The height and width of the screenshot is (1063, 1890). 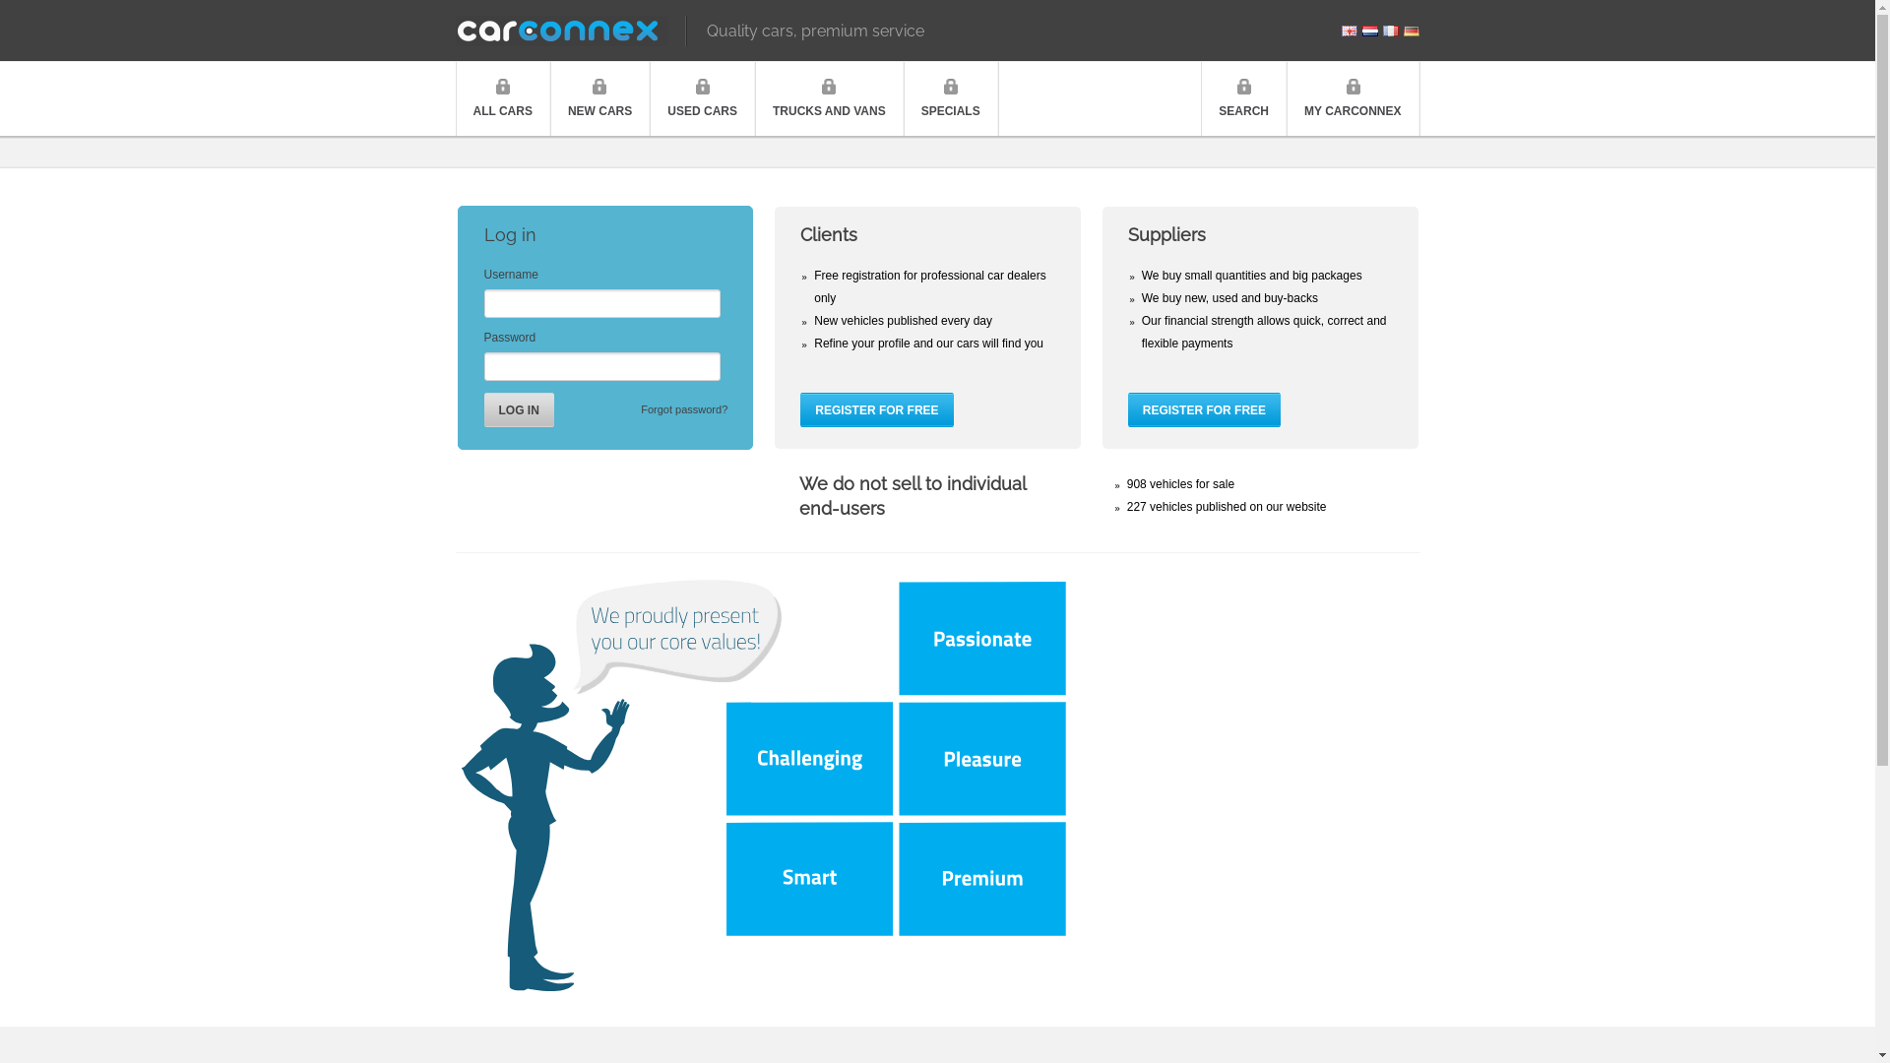 What do you see at coordinates (703, 98) in the screenshot?
I see `USED CARS` at bounding box center [703, 98].